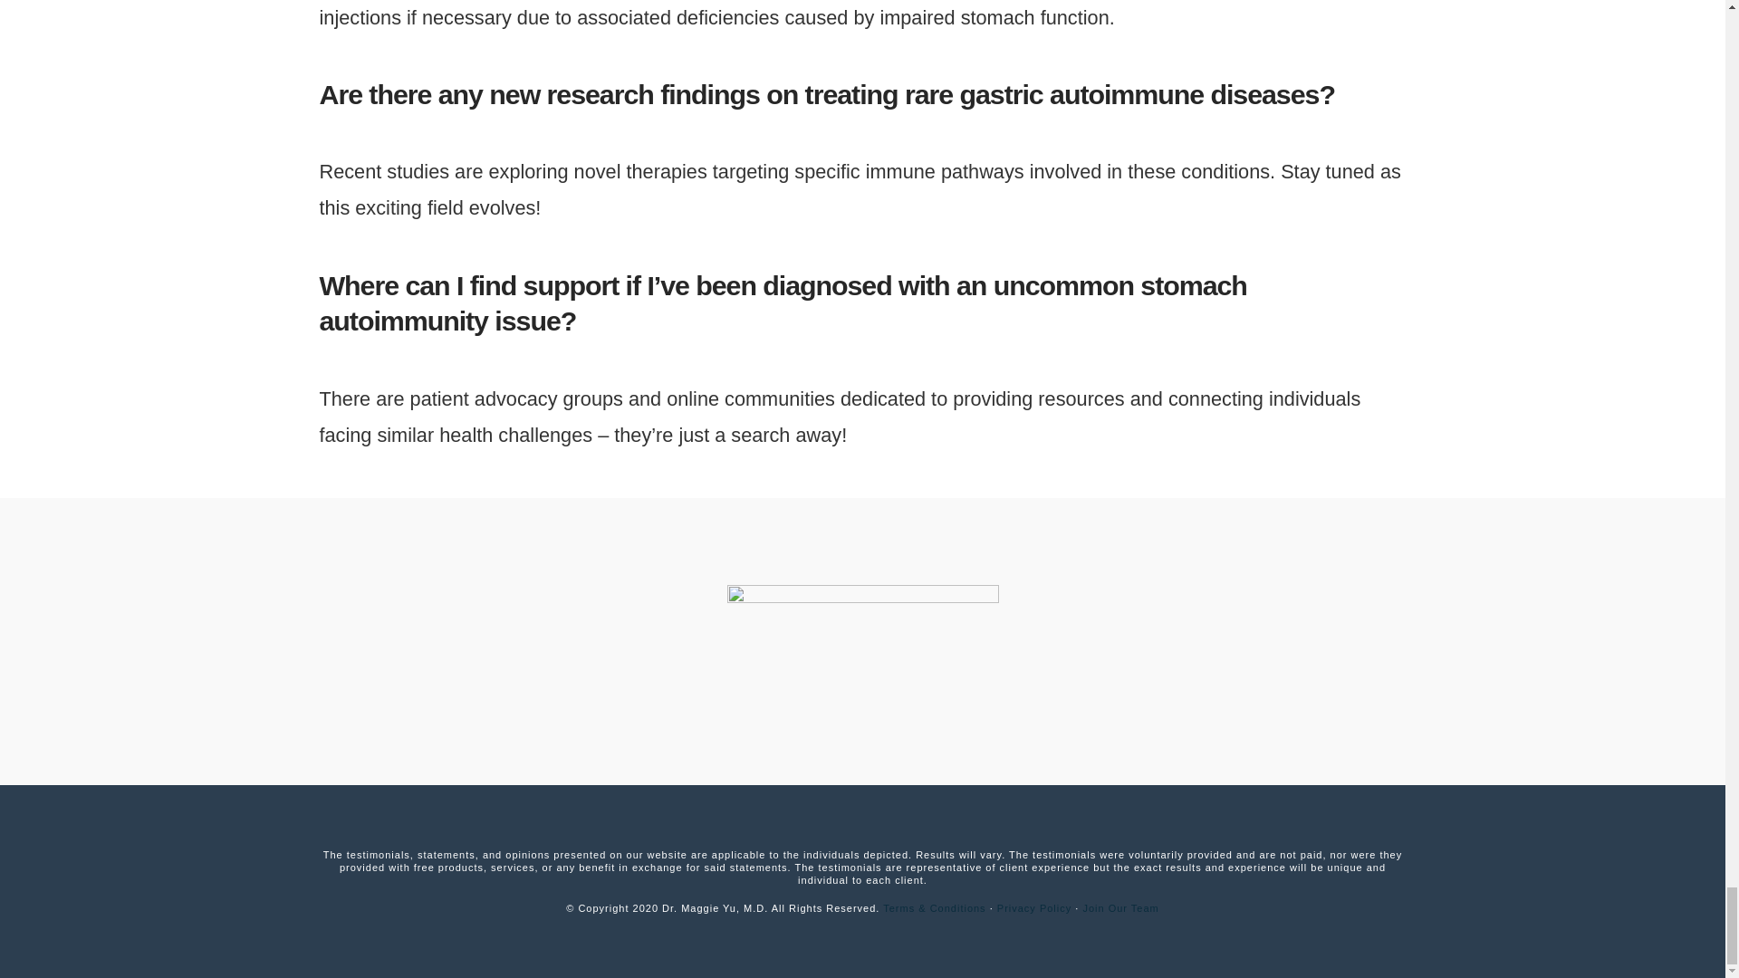 The height and width of the screenshot is (978, 1739). Describe the element at coordinates (935, 907) in the screenshot. I see `Terms` at that location.